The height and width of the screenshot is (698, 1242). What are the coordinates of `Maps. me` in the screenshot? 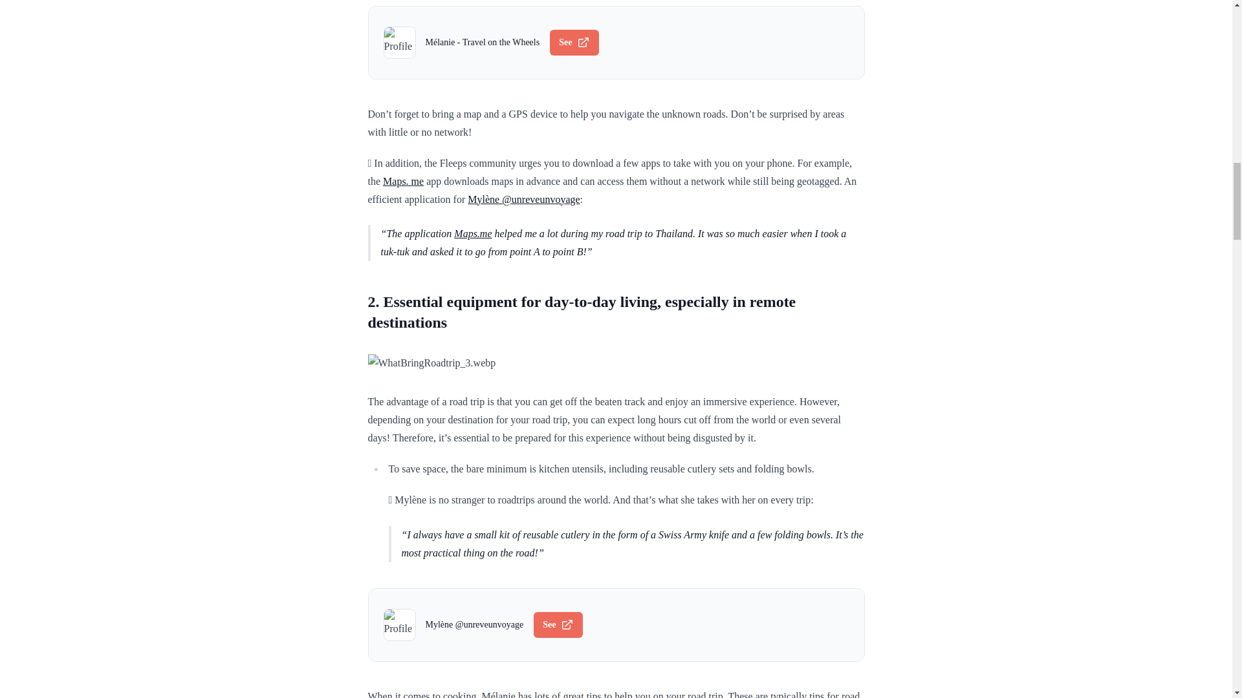 It's located at (402, 181).